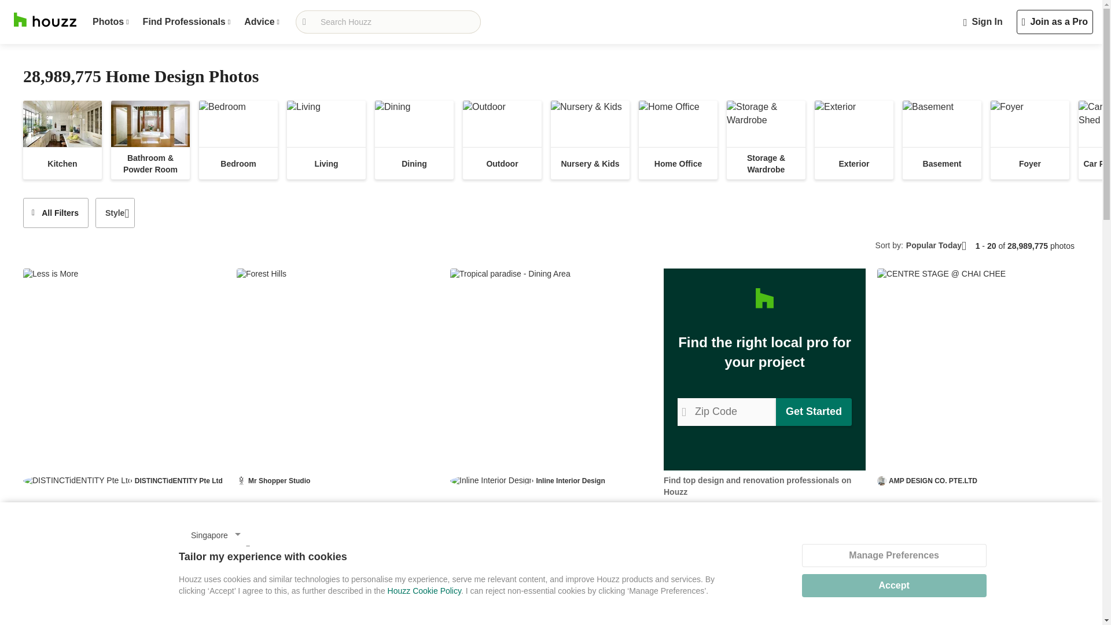  Describe the element at coordinates (262, 22) in the screenshot. I see `Advice` at that location.